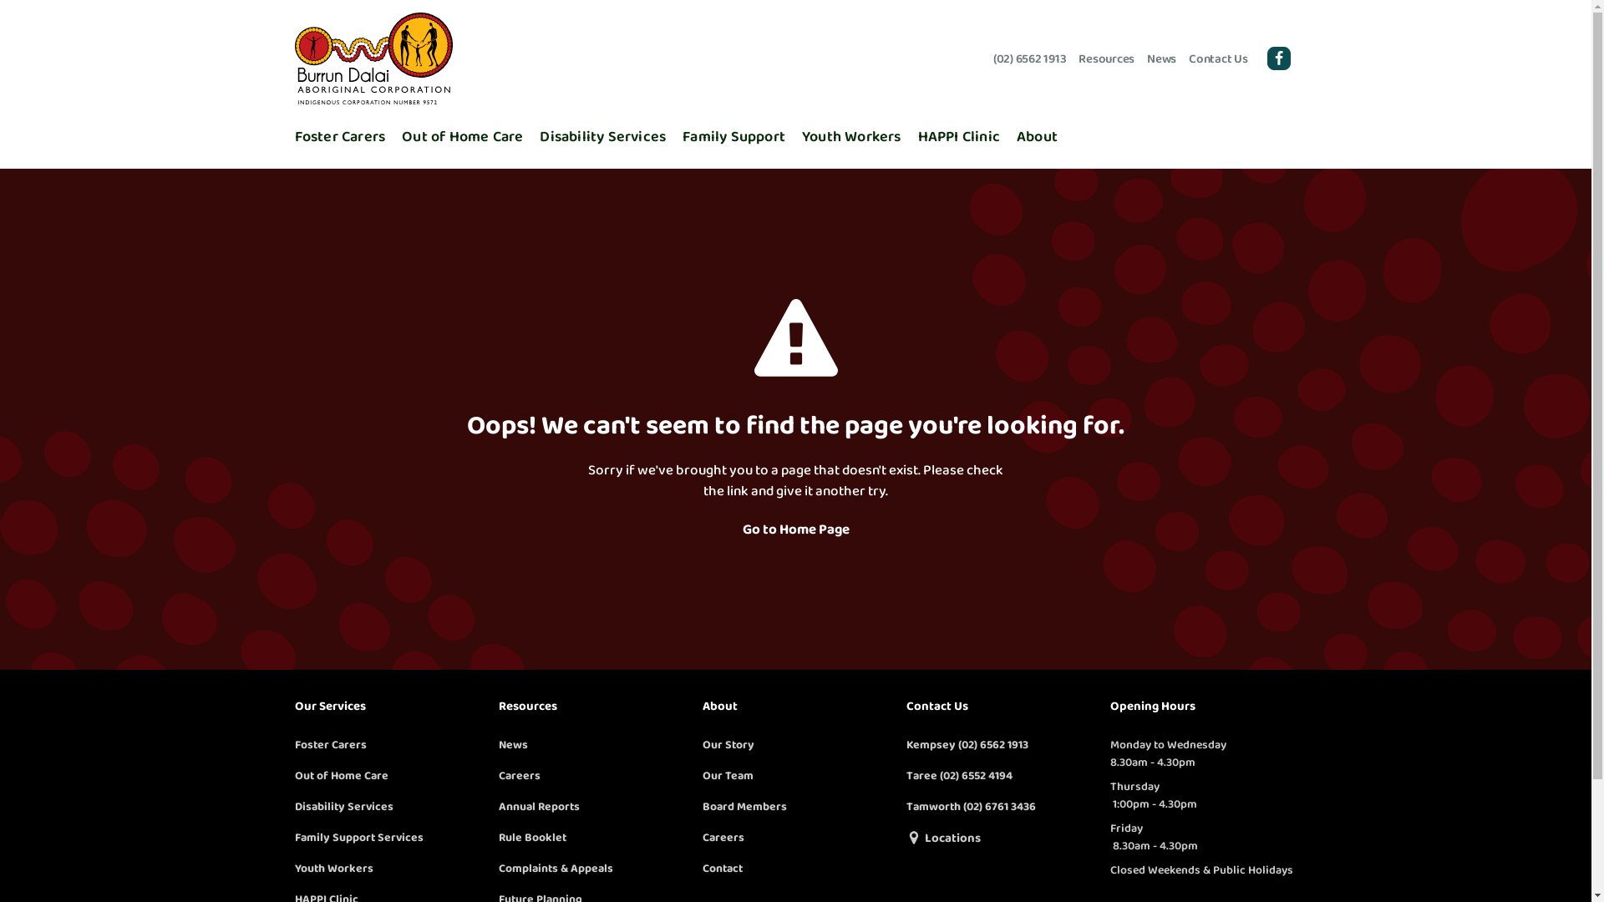 This screenshot has height=902, width=1604. I want to click on Board Members, so click(744, 805).